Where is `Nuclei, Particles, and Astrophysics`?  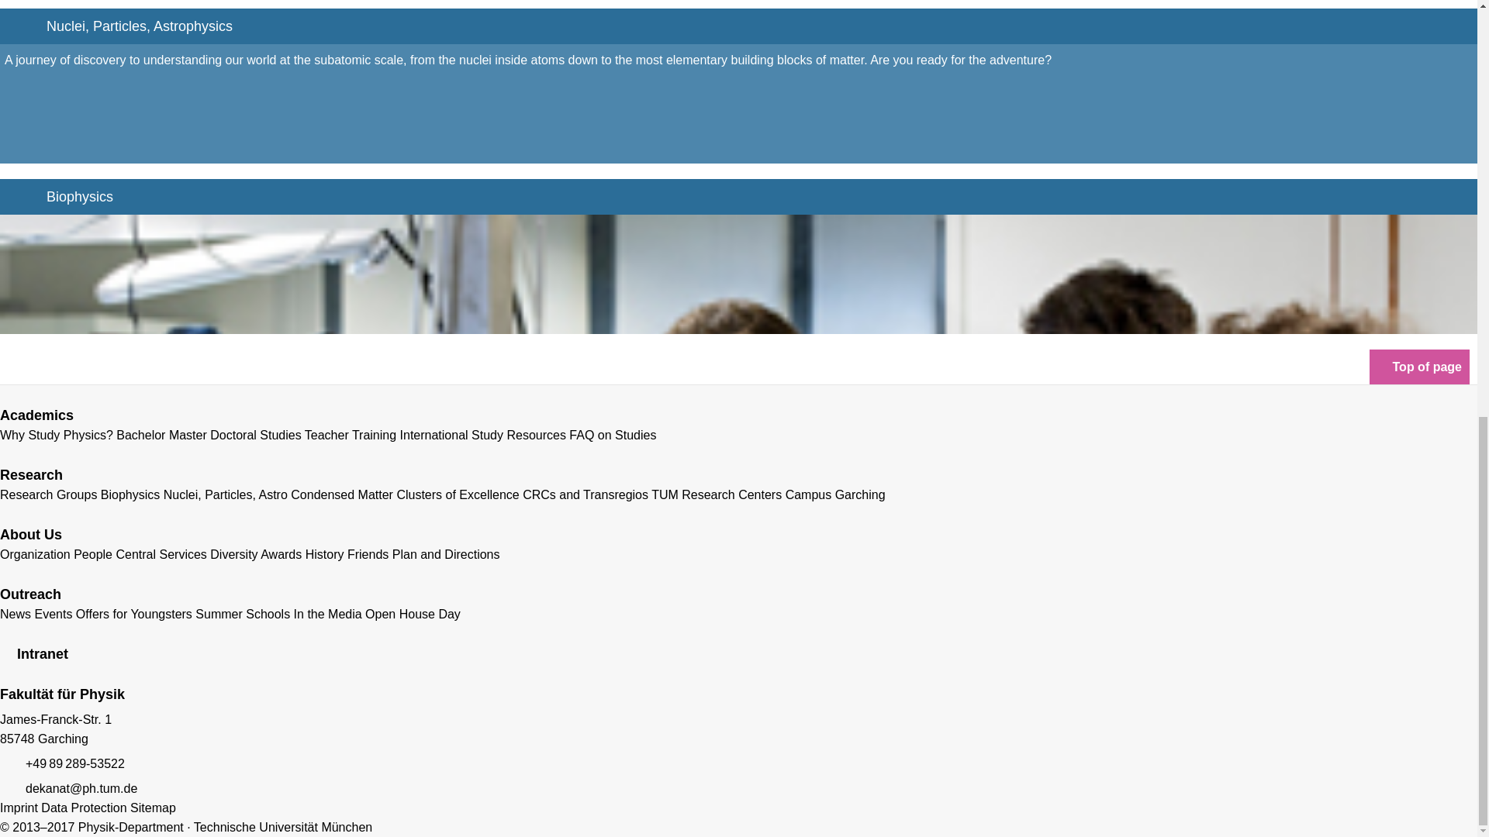 Nuclei, Particles, and Astrophysics is located at coordinates (225, 494).